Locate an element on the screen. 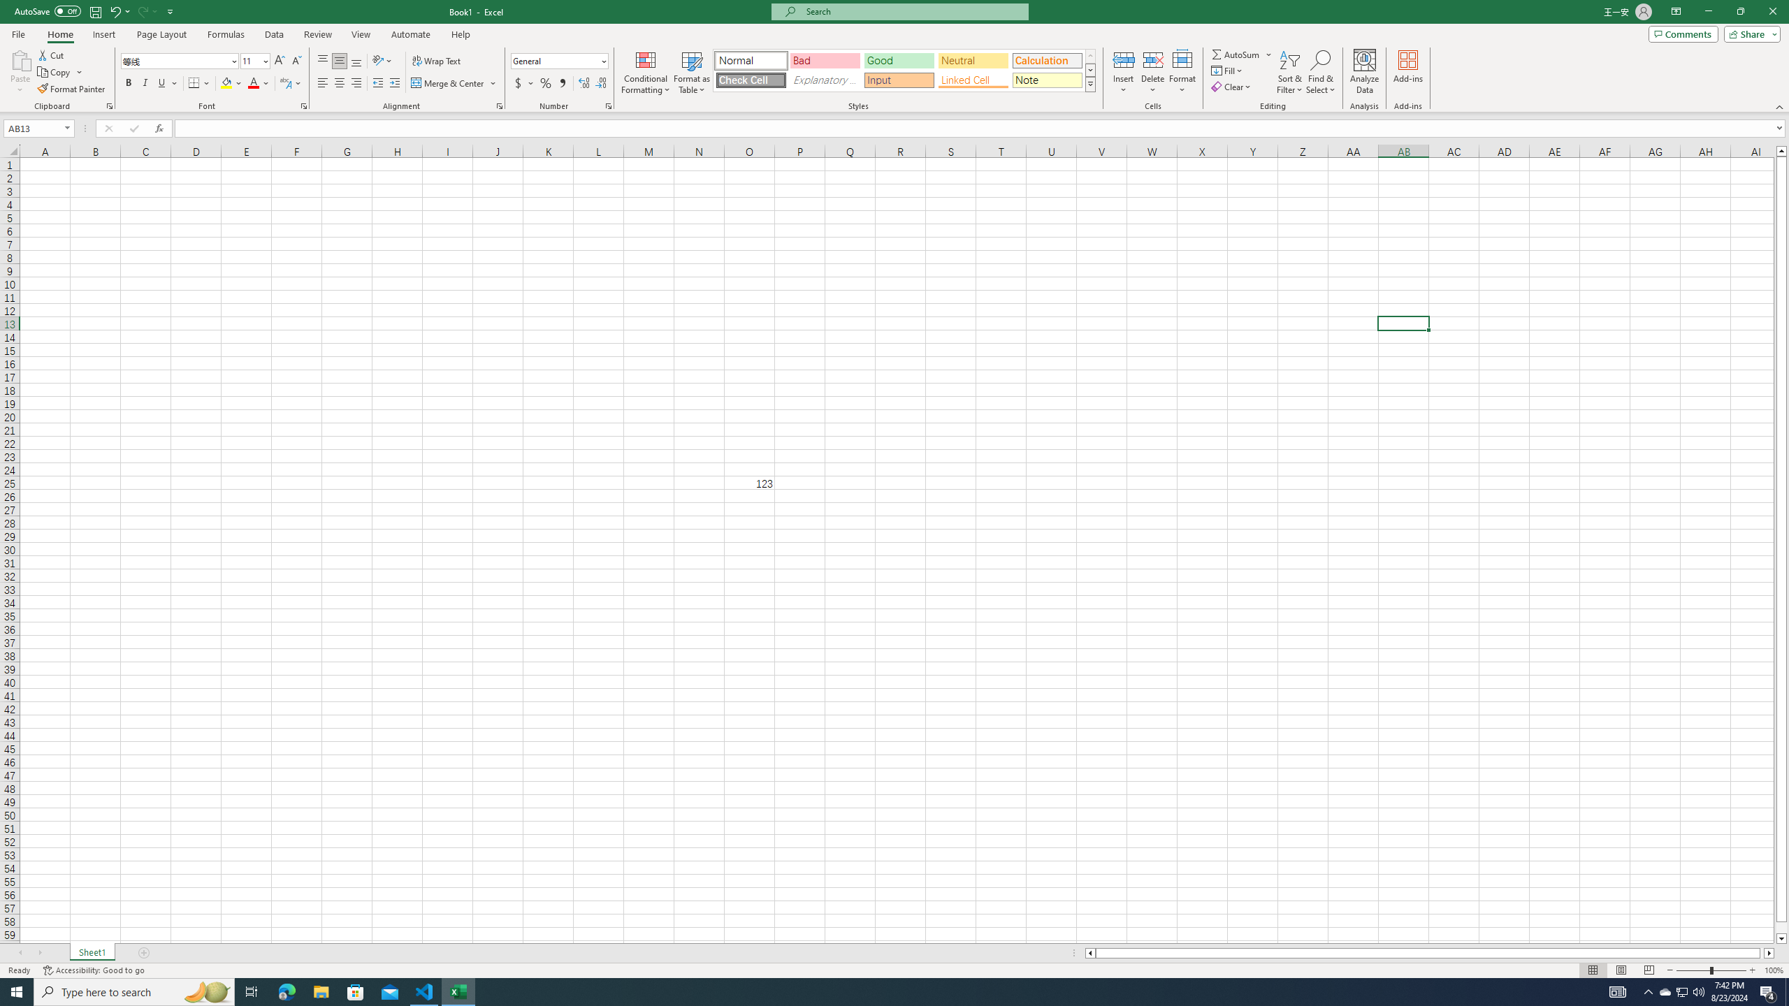  Wrap Text is located at coordinates (437, 61).